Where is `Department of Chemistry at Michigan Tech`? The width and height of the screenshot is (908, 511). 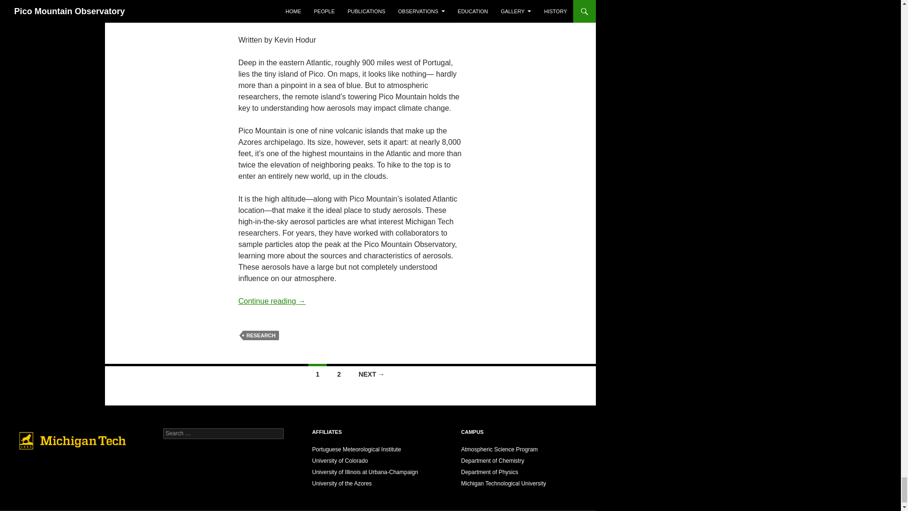
Department of Chemistry at Michigan Tech is located at coordinates (492, 460).